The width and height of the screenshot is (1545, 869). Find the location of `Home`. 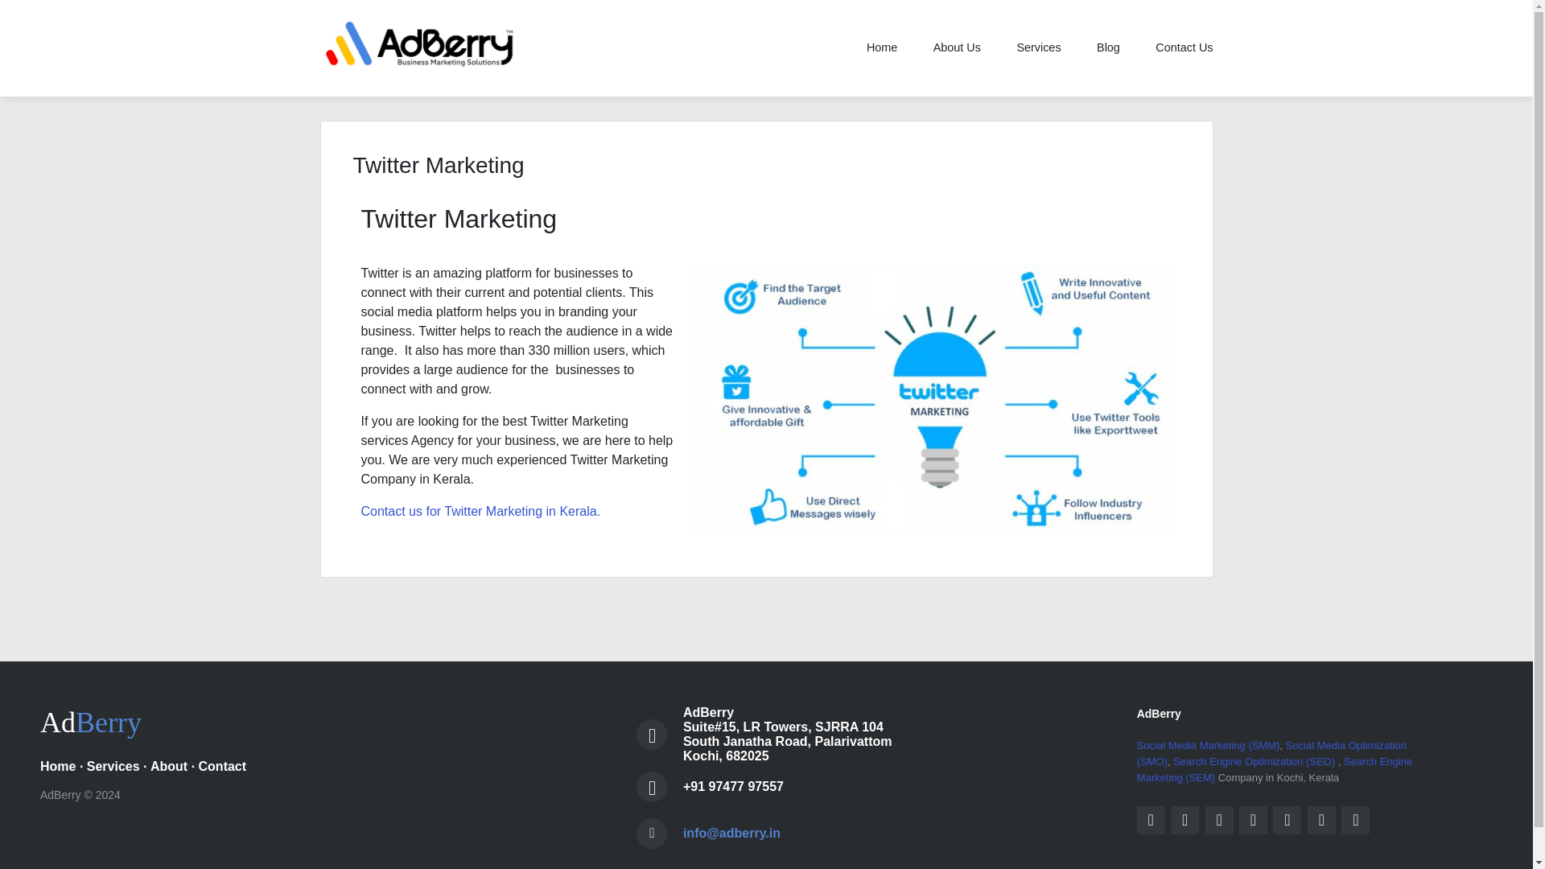

Home is located at coordinates (884, 48).